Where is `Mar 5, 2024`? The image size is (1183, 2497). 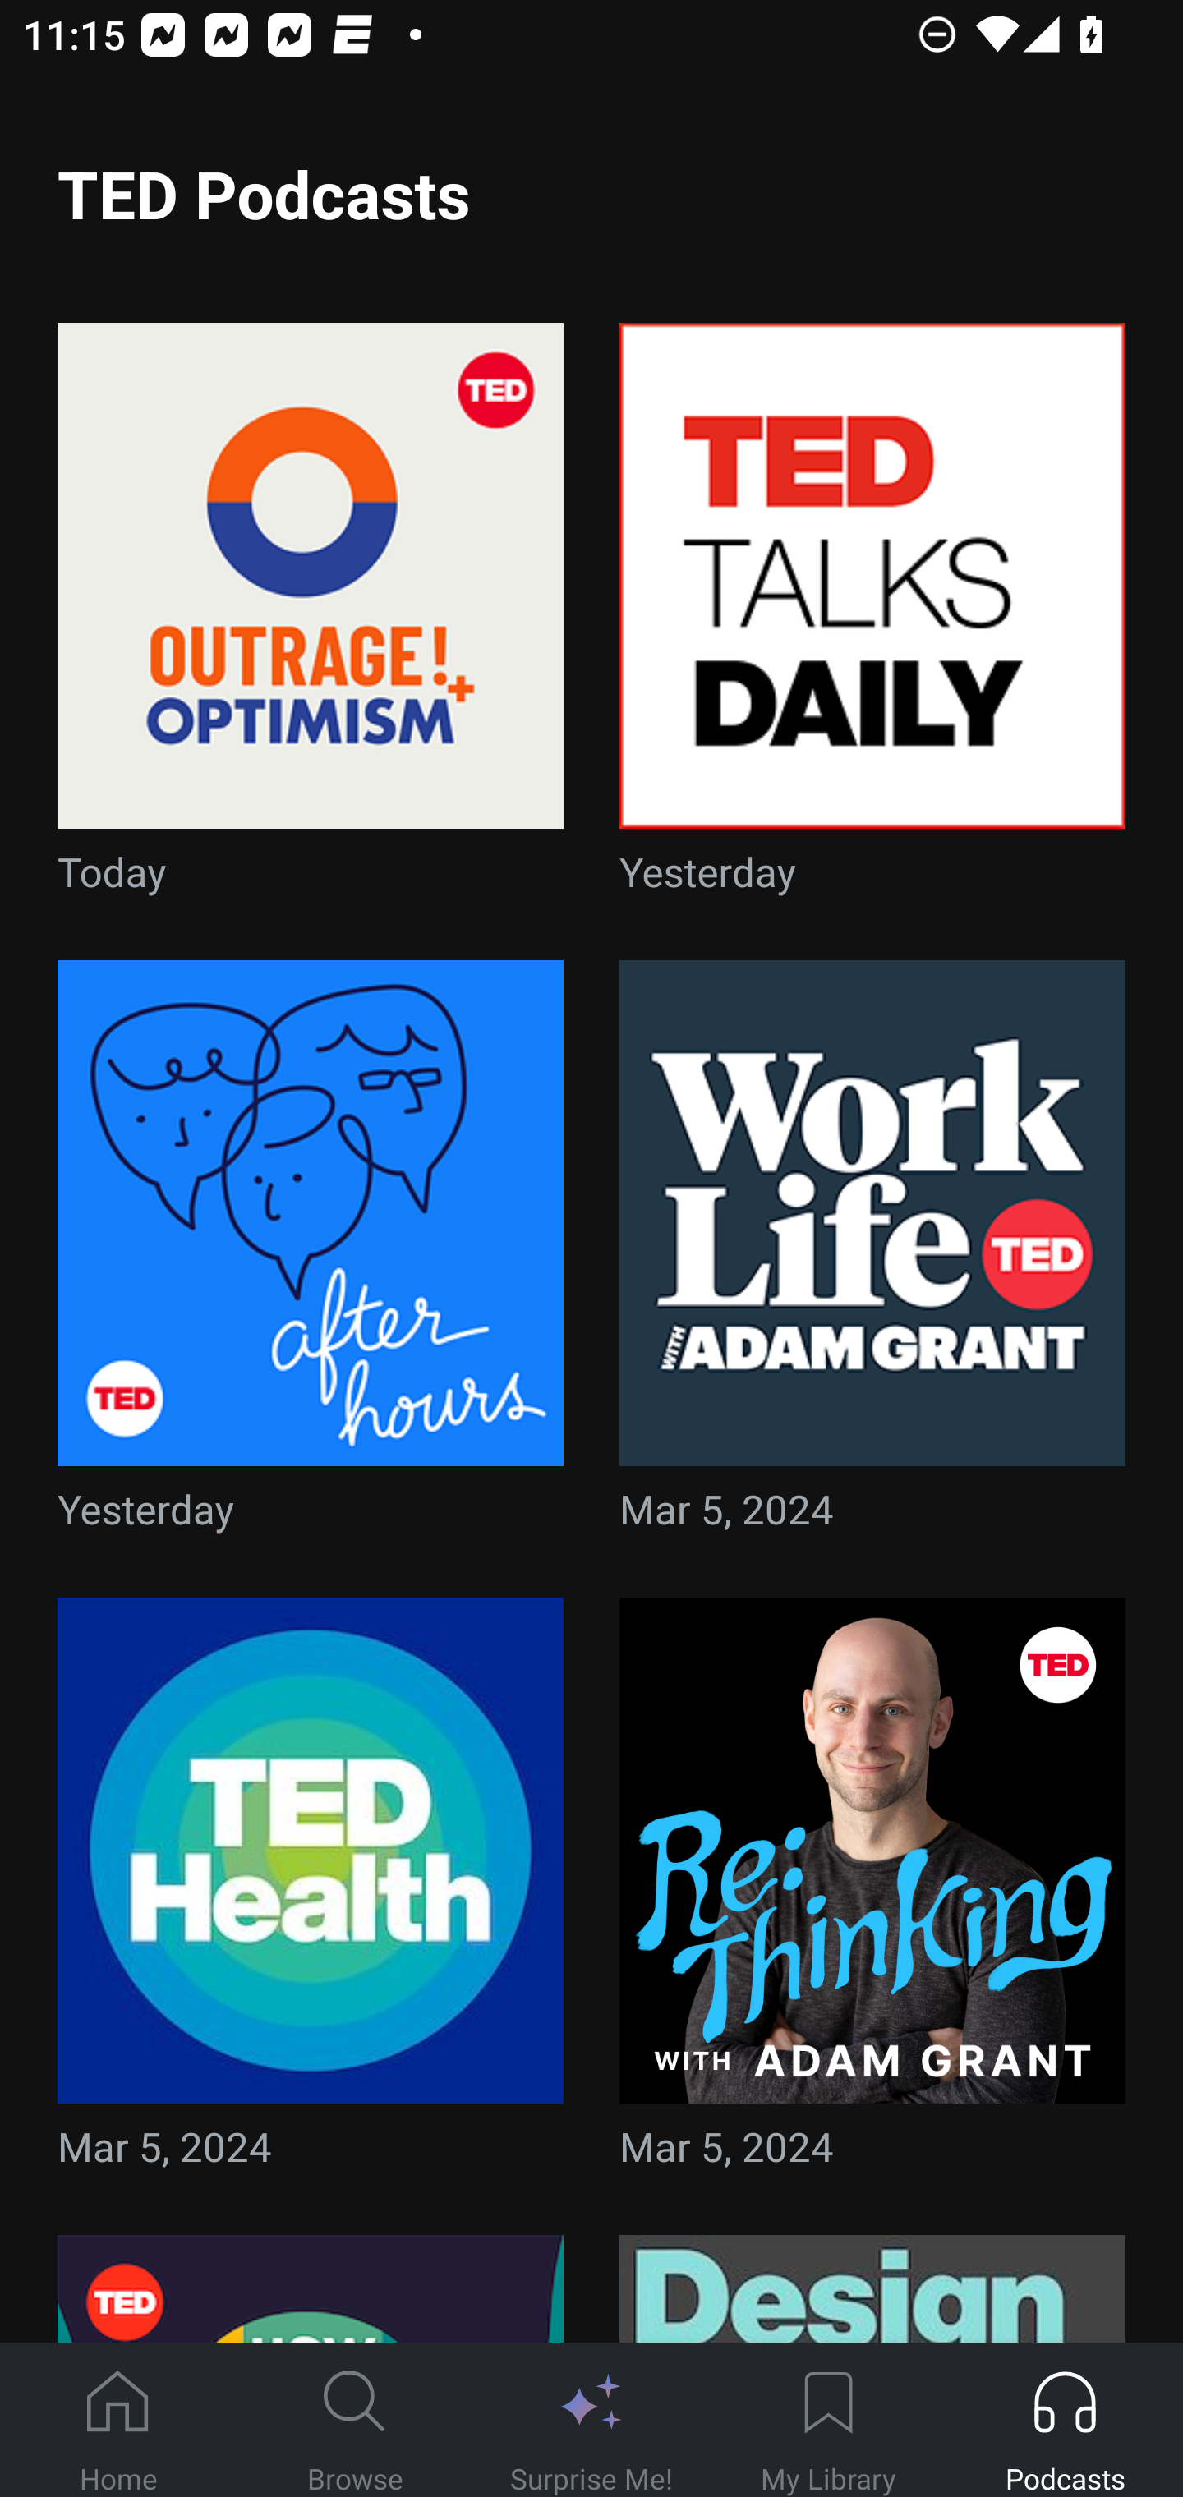
Mar 5, 2024 is located at coordinates (872, 1894).